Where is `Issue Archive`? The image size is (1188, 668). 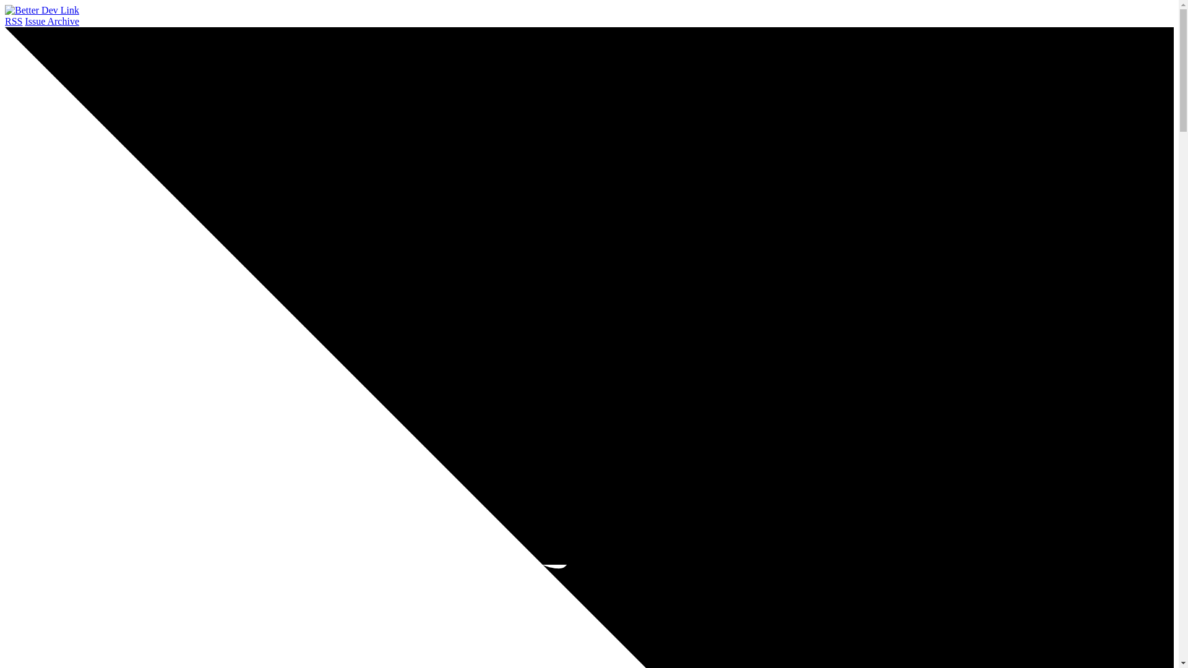
Issue Archive is located at coordinates (52, 21).